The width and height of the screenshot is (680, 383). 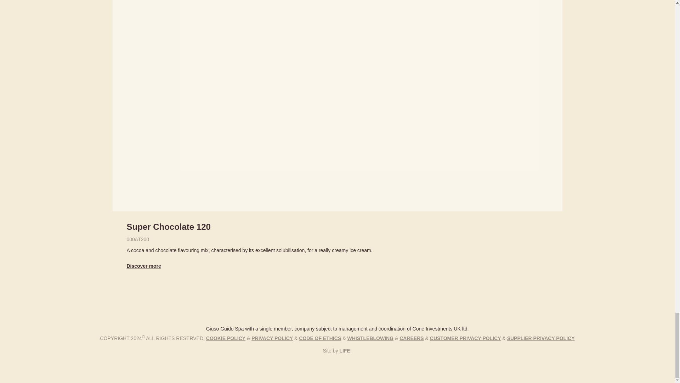 What do you see at coordinates (345, 350) in the screenshot?
I see `LIFE!` at bounding box center [345, 350].